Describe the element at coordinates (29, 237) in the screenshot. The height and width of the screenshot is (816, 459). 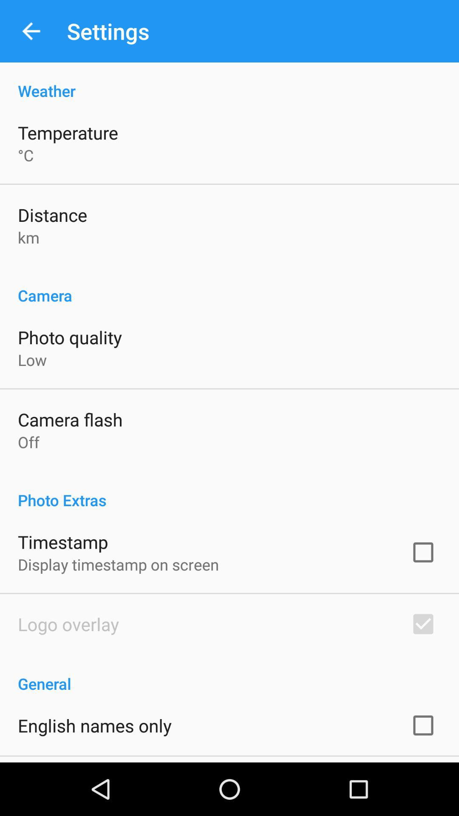
I see `select the km app` at that location.